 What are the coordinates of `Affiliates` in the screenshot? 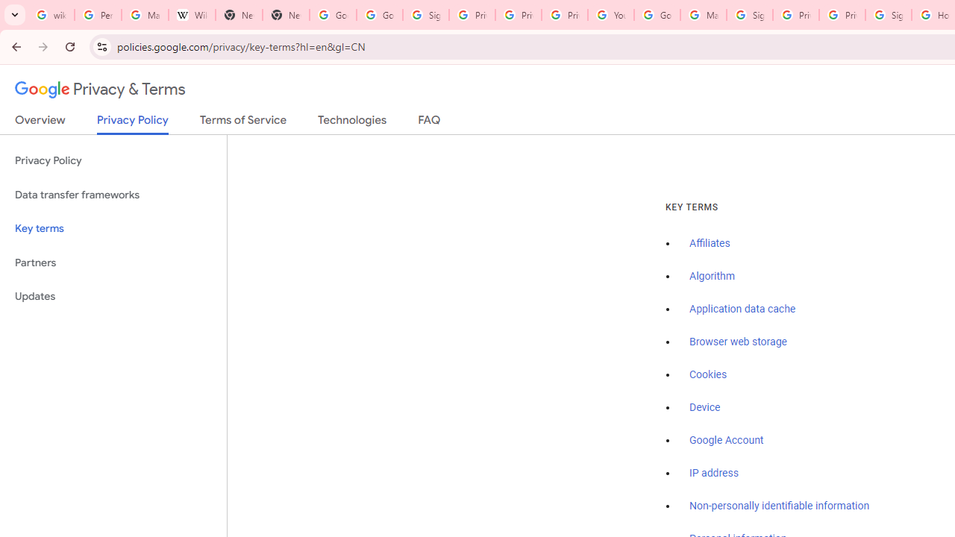 It's located at (710, 244).